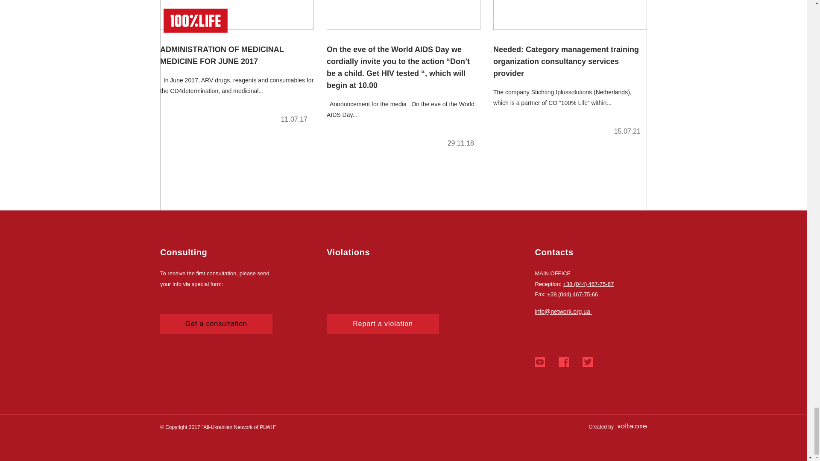 The image size is (820, 461). Describe the element at coordinates (618, 426) in the screenshot. I see `Created by` at that location.